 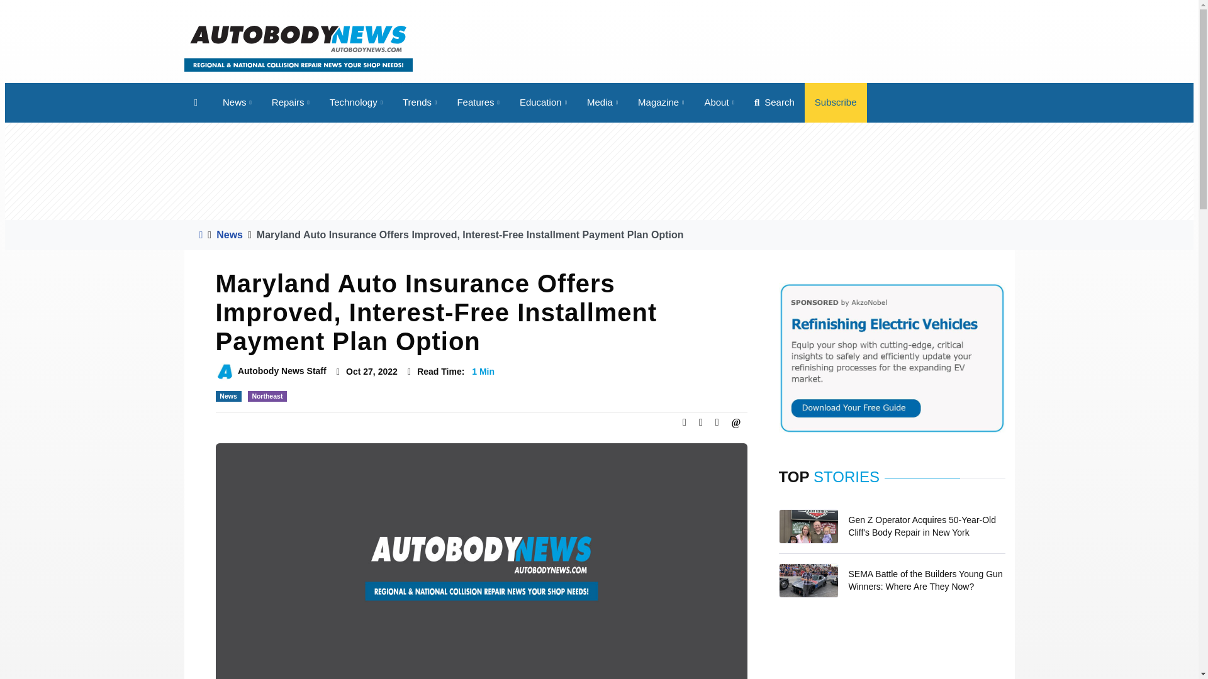 I want to click on News, so click(x=237, y=102).